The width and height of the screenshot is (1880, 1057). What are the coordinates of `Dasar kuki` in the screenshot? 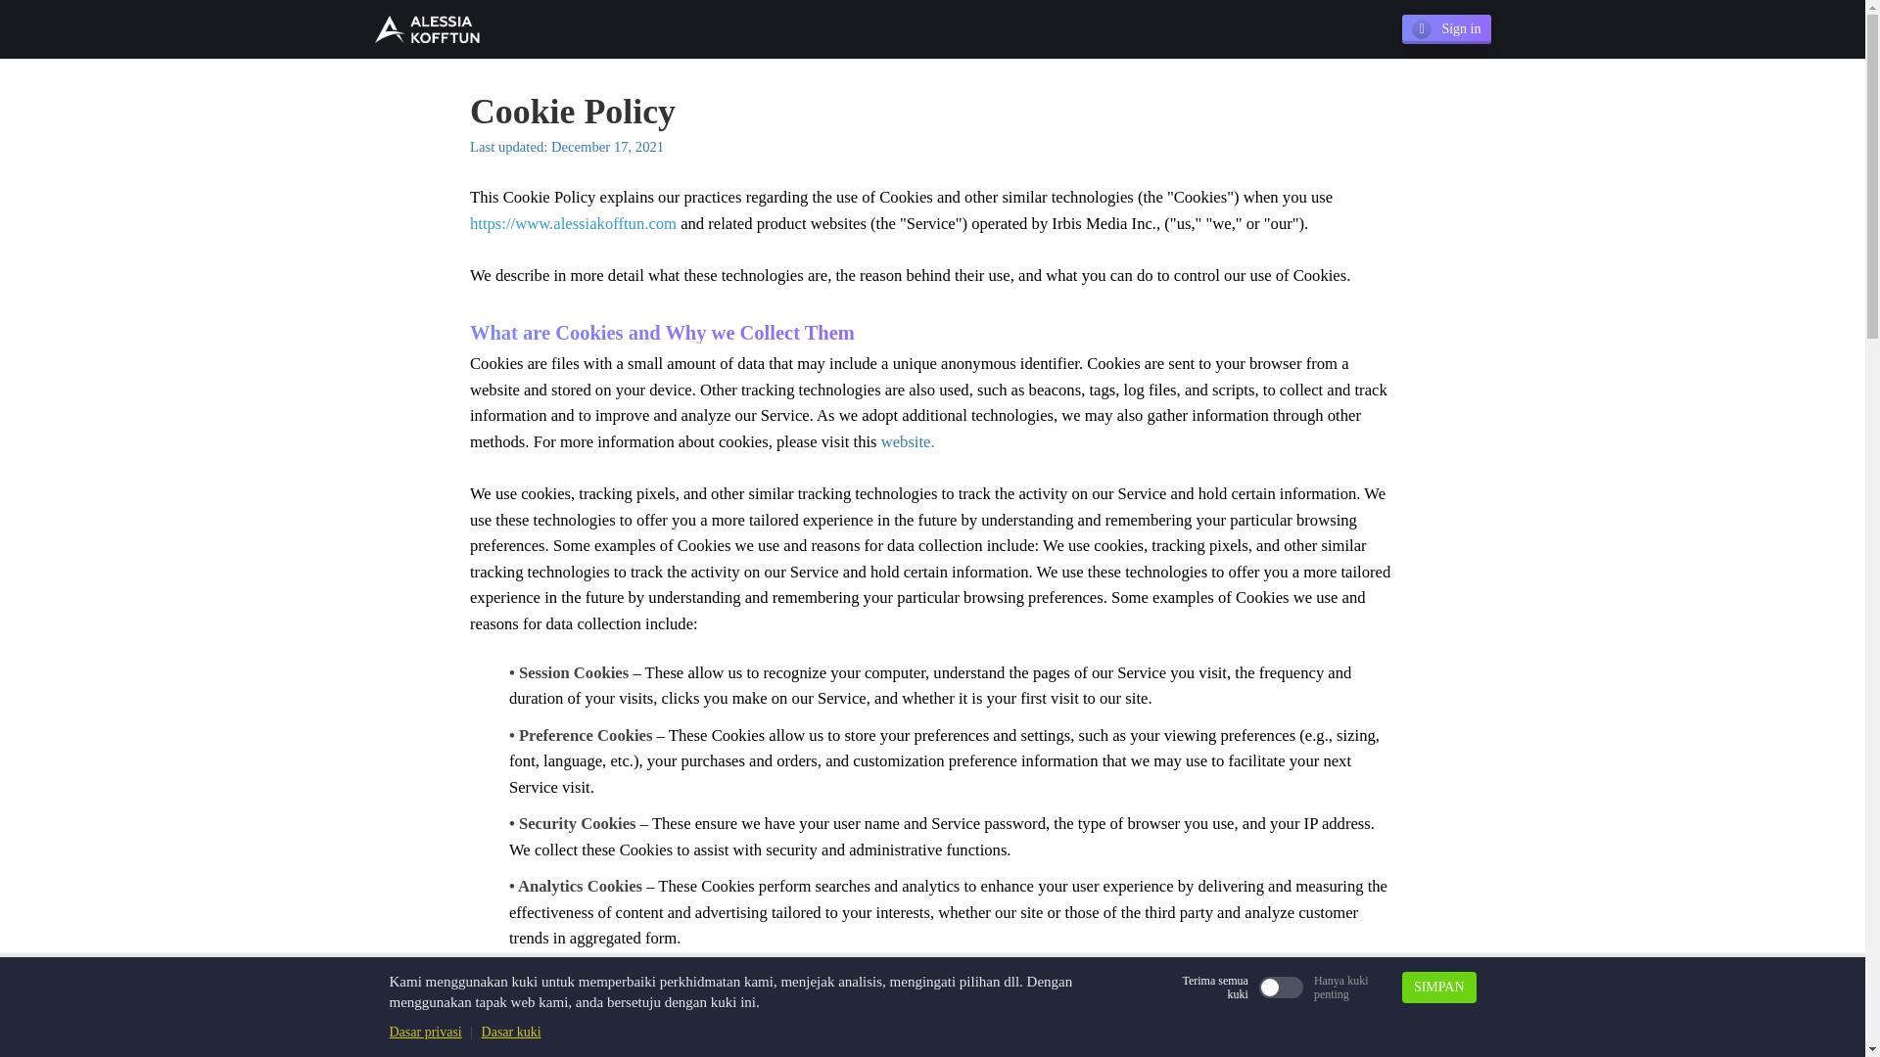 It's located at (511, 1032).